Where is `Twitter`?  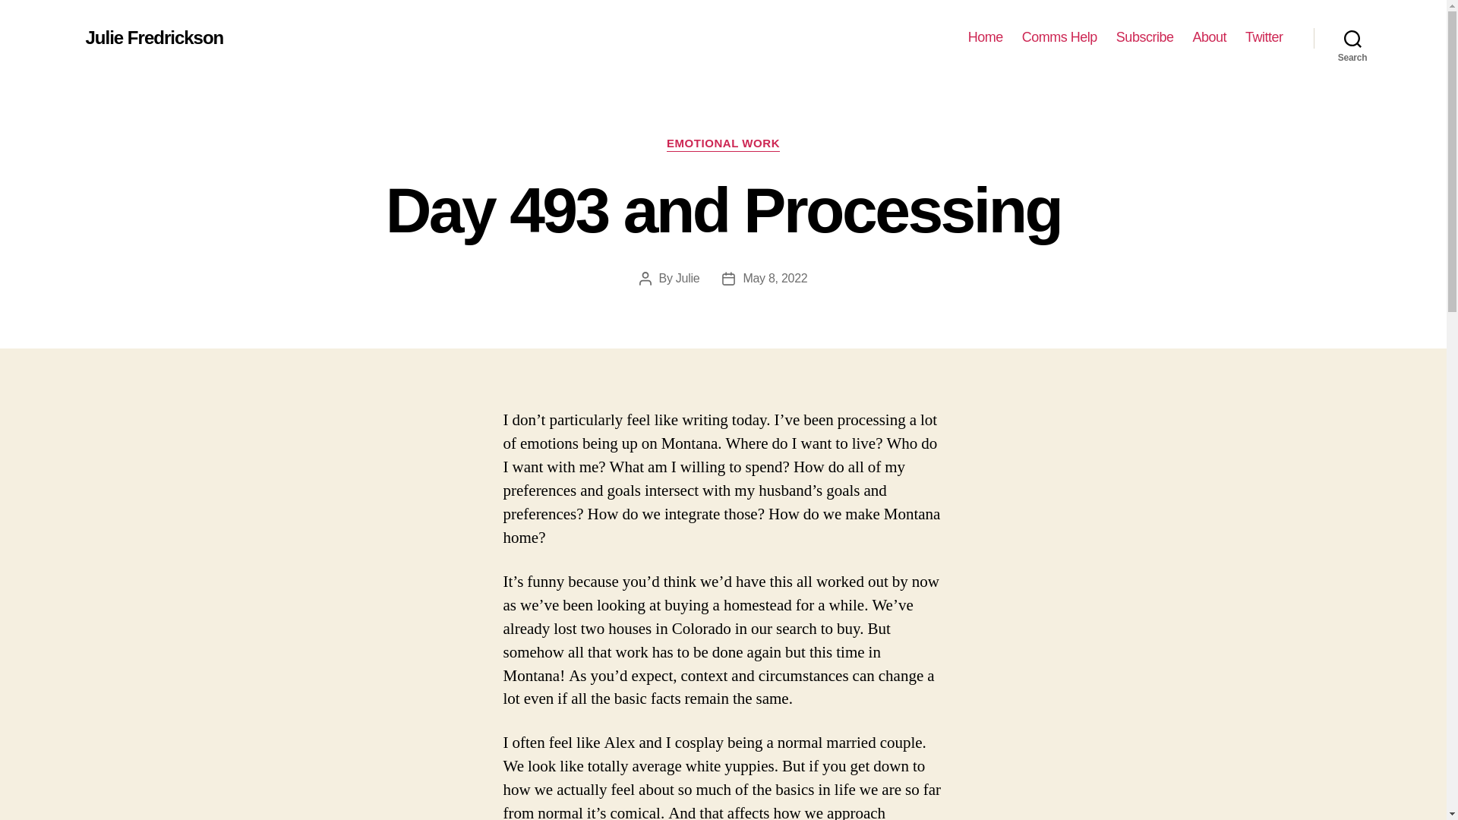
Twitter is located at coordinates (1264, 37).